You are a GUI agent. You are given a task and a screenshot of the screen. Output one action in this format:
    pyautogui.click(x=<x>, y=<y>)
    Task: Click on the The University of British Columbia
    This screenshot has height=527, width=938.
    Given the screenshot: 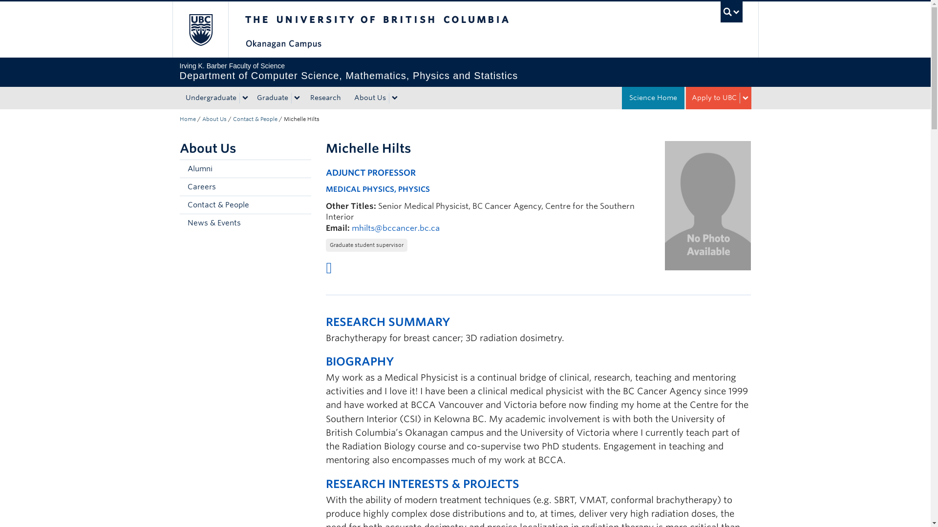 What is the action you would take?
    pyautogui.click(x=199, y=29)
    